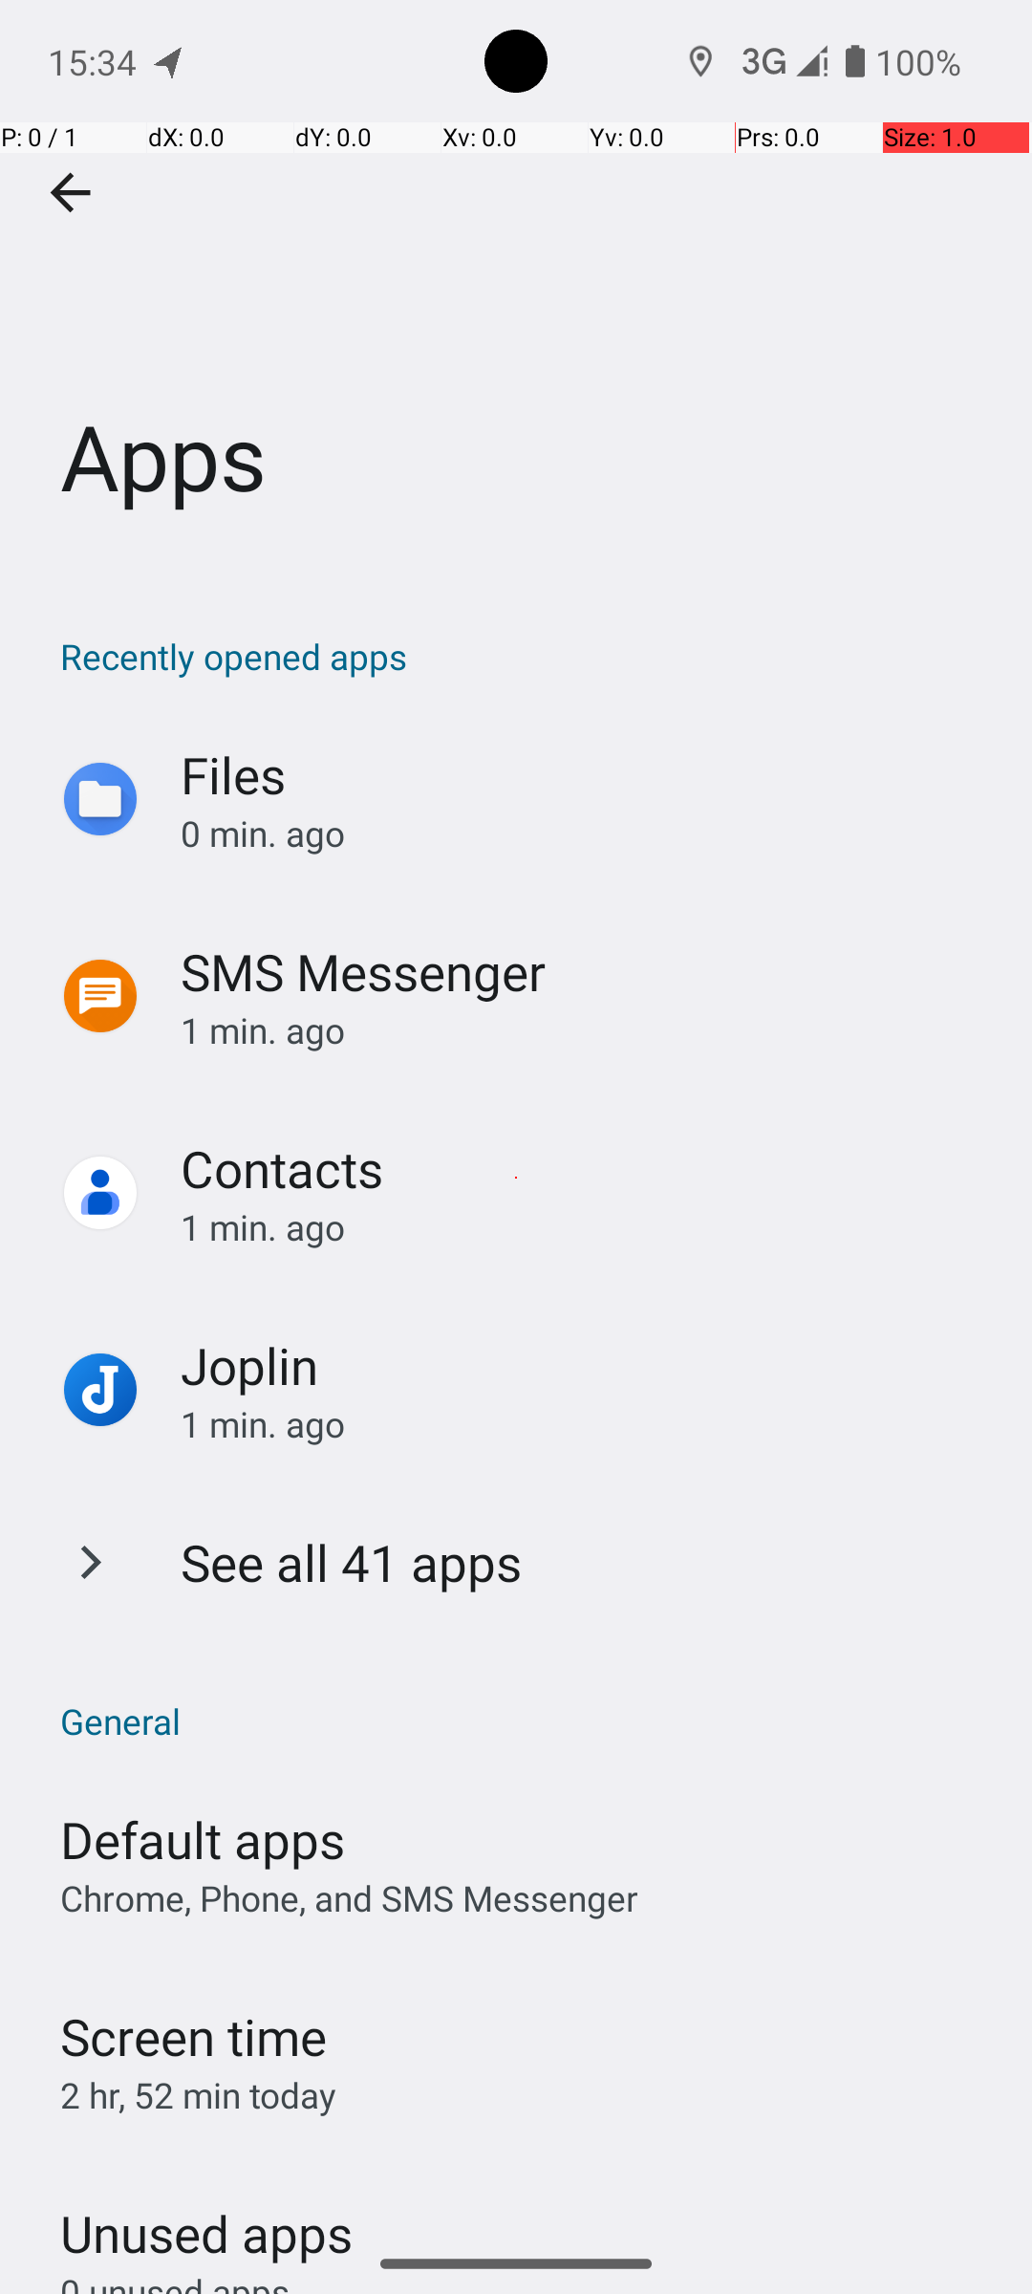  What do you see at coordinates (203, 1839) in the screenshot?
I see `Default apps` at bounding box center [203, 1839].